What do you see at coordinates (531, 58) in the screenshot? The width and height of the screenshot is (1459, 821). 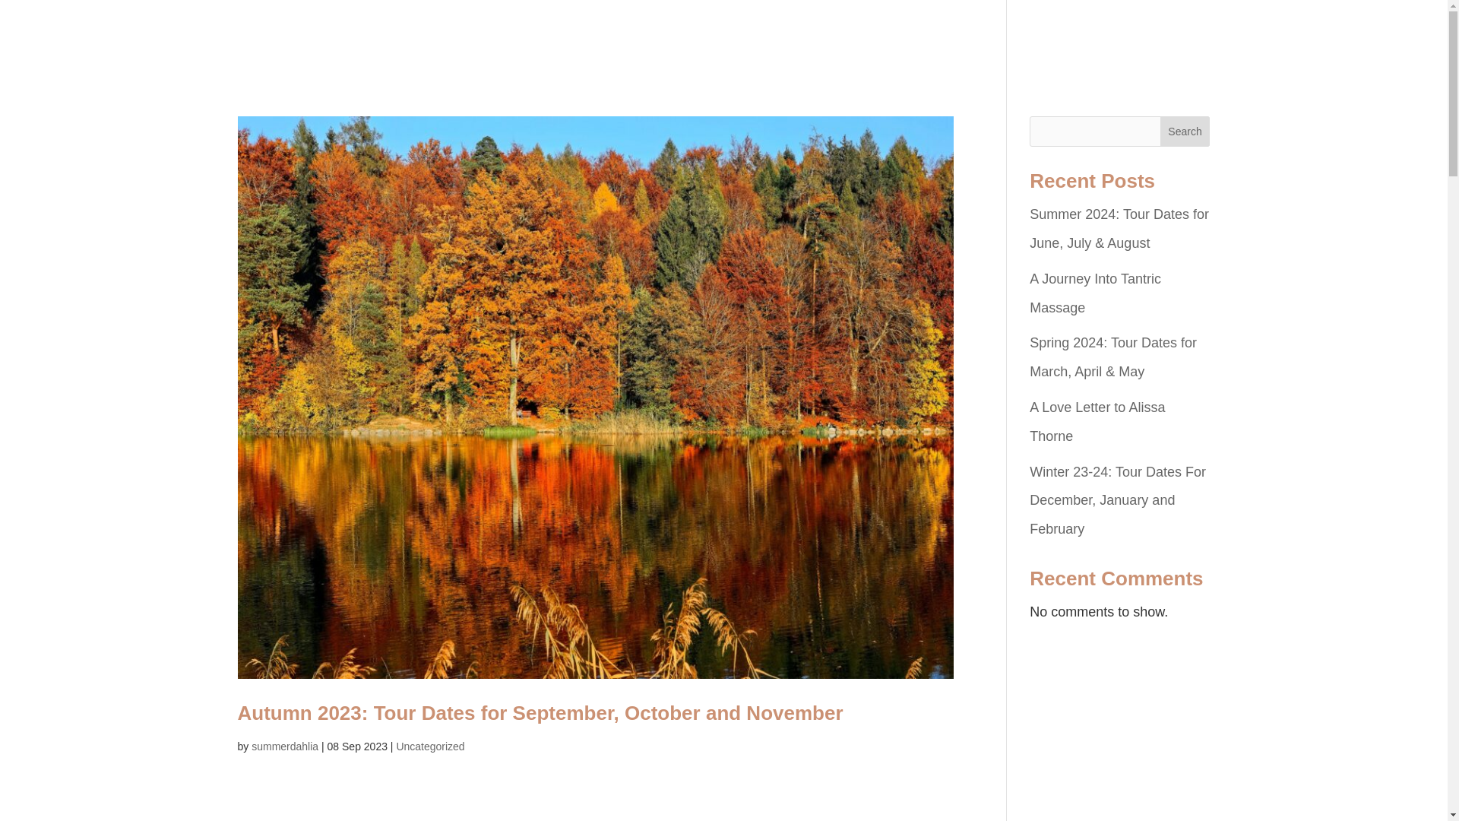 I see `ABOUT ME` at bounding box center [531, 58].